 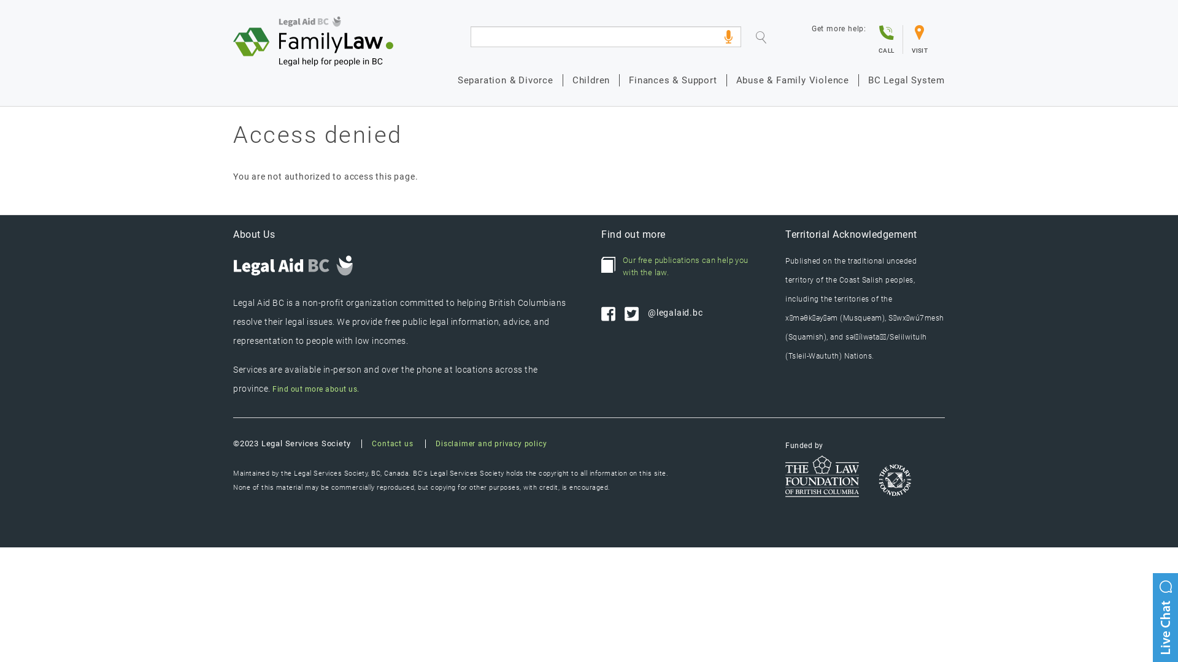 I want to click on Search, so click(x=771, y=39).